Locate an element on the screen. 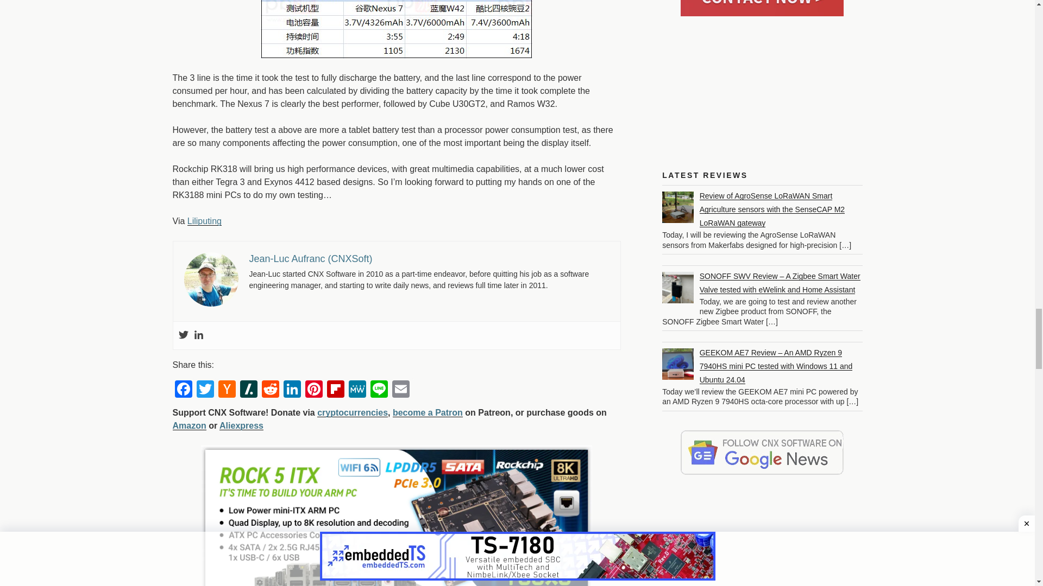 This screenshot has width=1043, height=586. Twitter is located at coordinates (205, 388).